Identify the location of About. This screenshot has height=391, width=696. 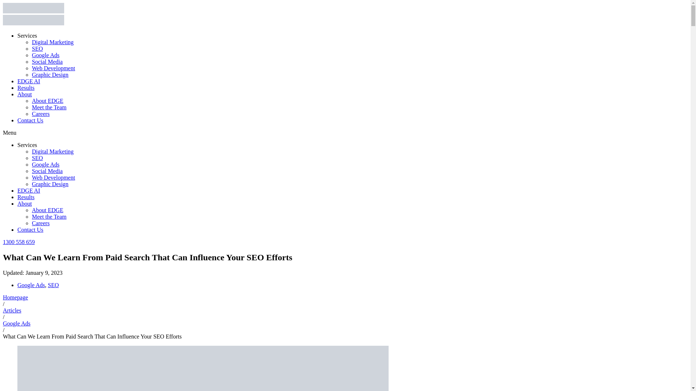
(25, 94).